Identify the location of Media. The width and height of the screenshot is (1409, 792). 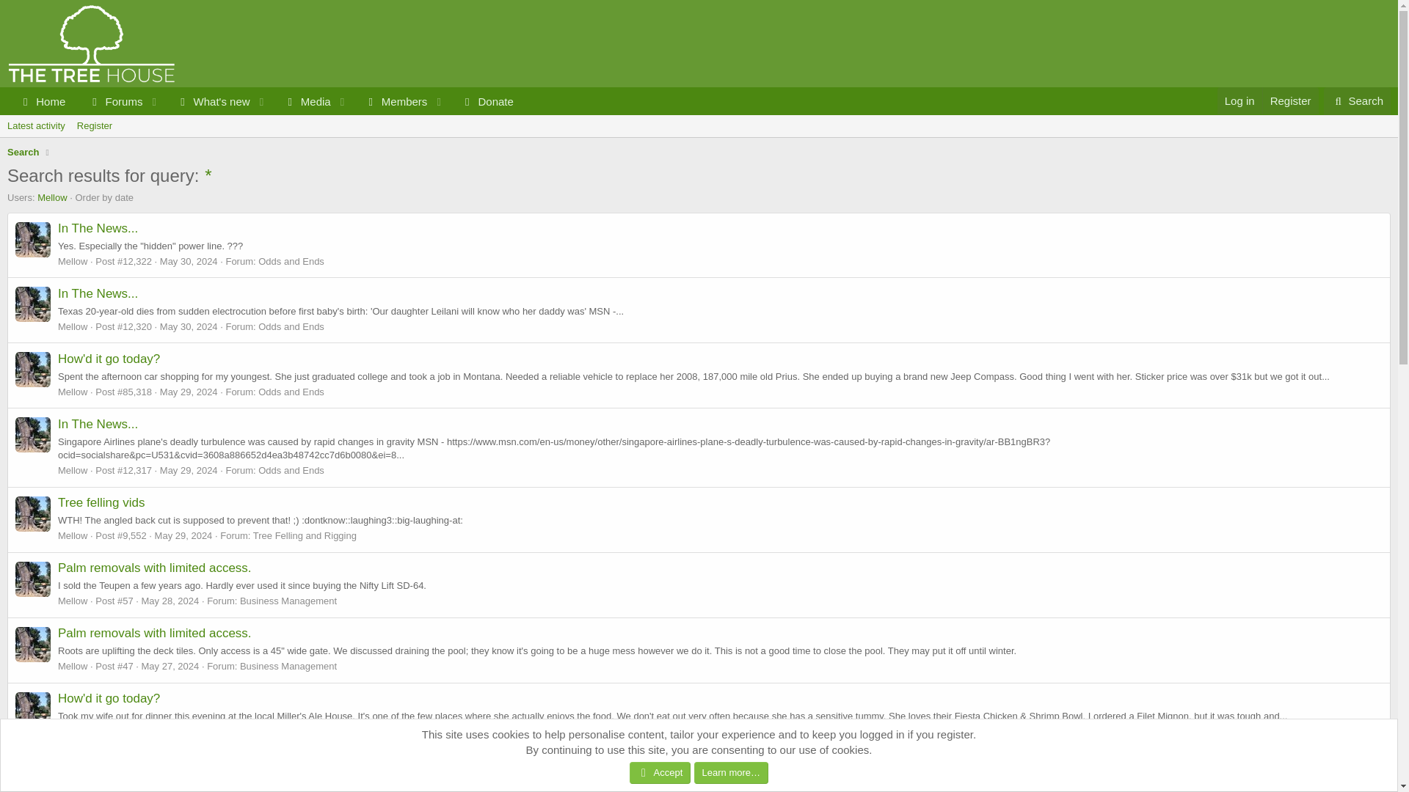
(487, 101).